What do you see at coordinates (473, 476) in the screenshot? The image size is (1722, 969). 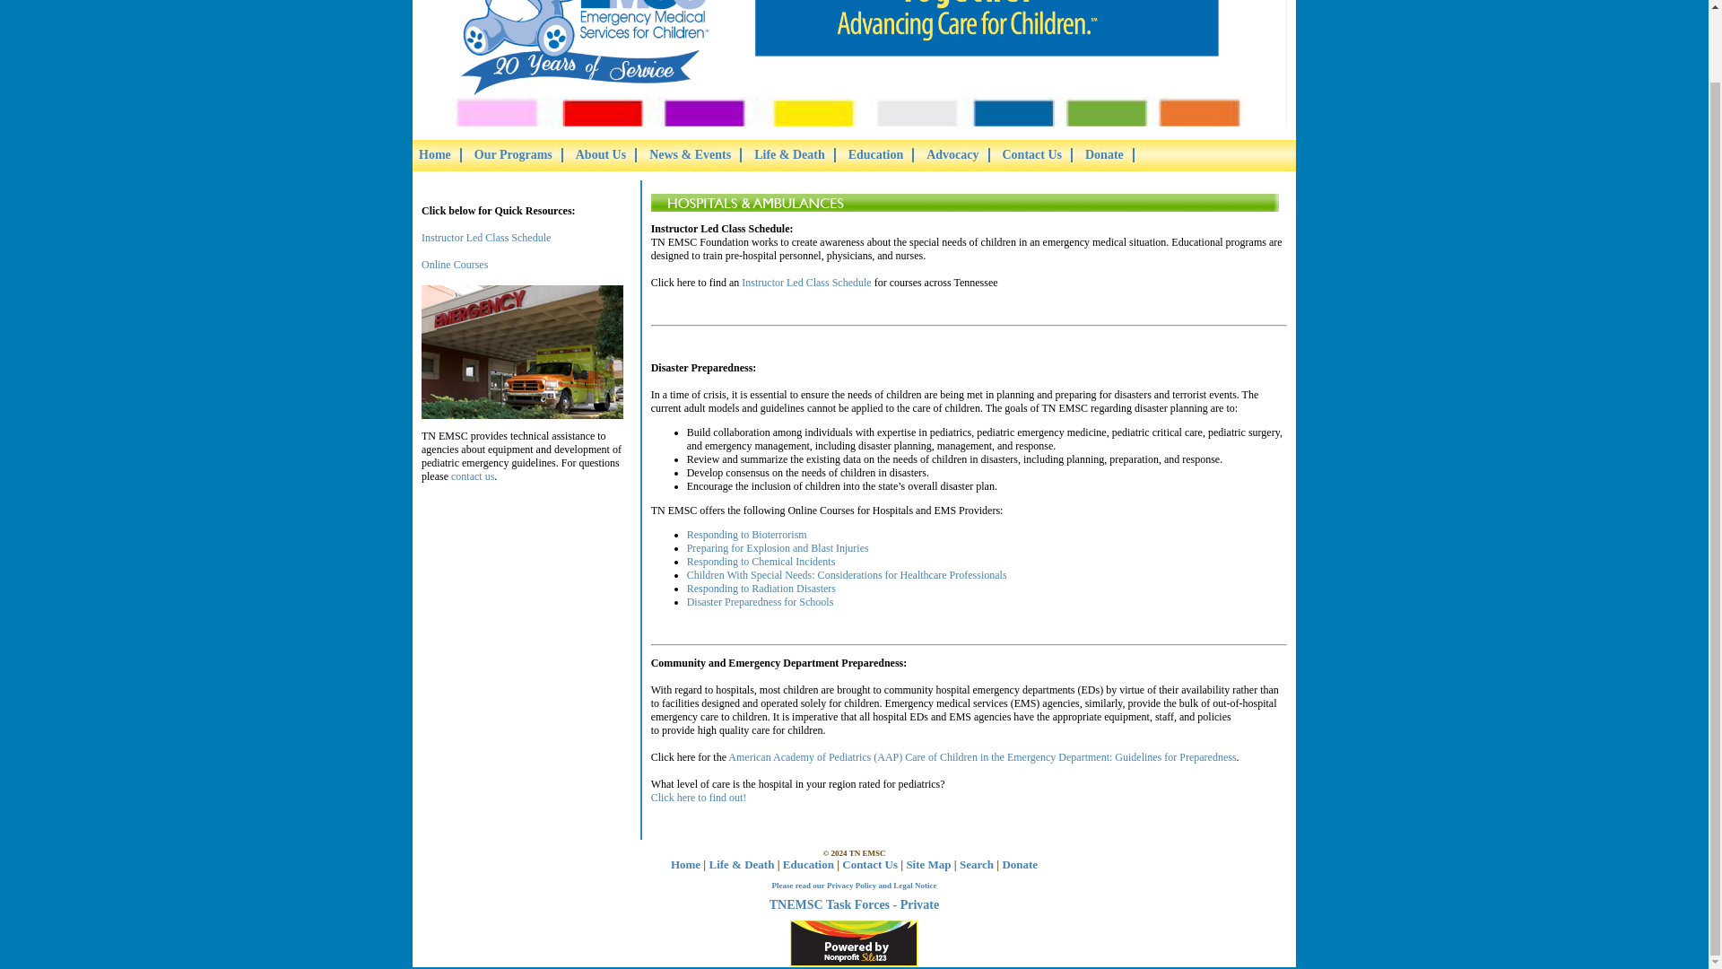 I see `contact us` at bounding box center [473, 476].